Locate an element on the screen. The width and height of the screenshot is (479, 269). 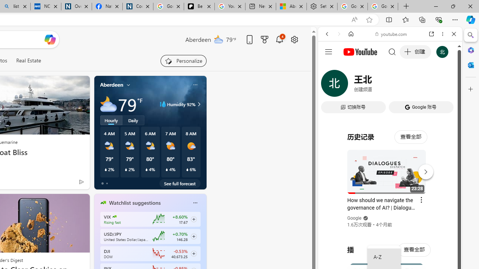
Watchlist suggestions is located at coordinates (135, 203).